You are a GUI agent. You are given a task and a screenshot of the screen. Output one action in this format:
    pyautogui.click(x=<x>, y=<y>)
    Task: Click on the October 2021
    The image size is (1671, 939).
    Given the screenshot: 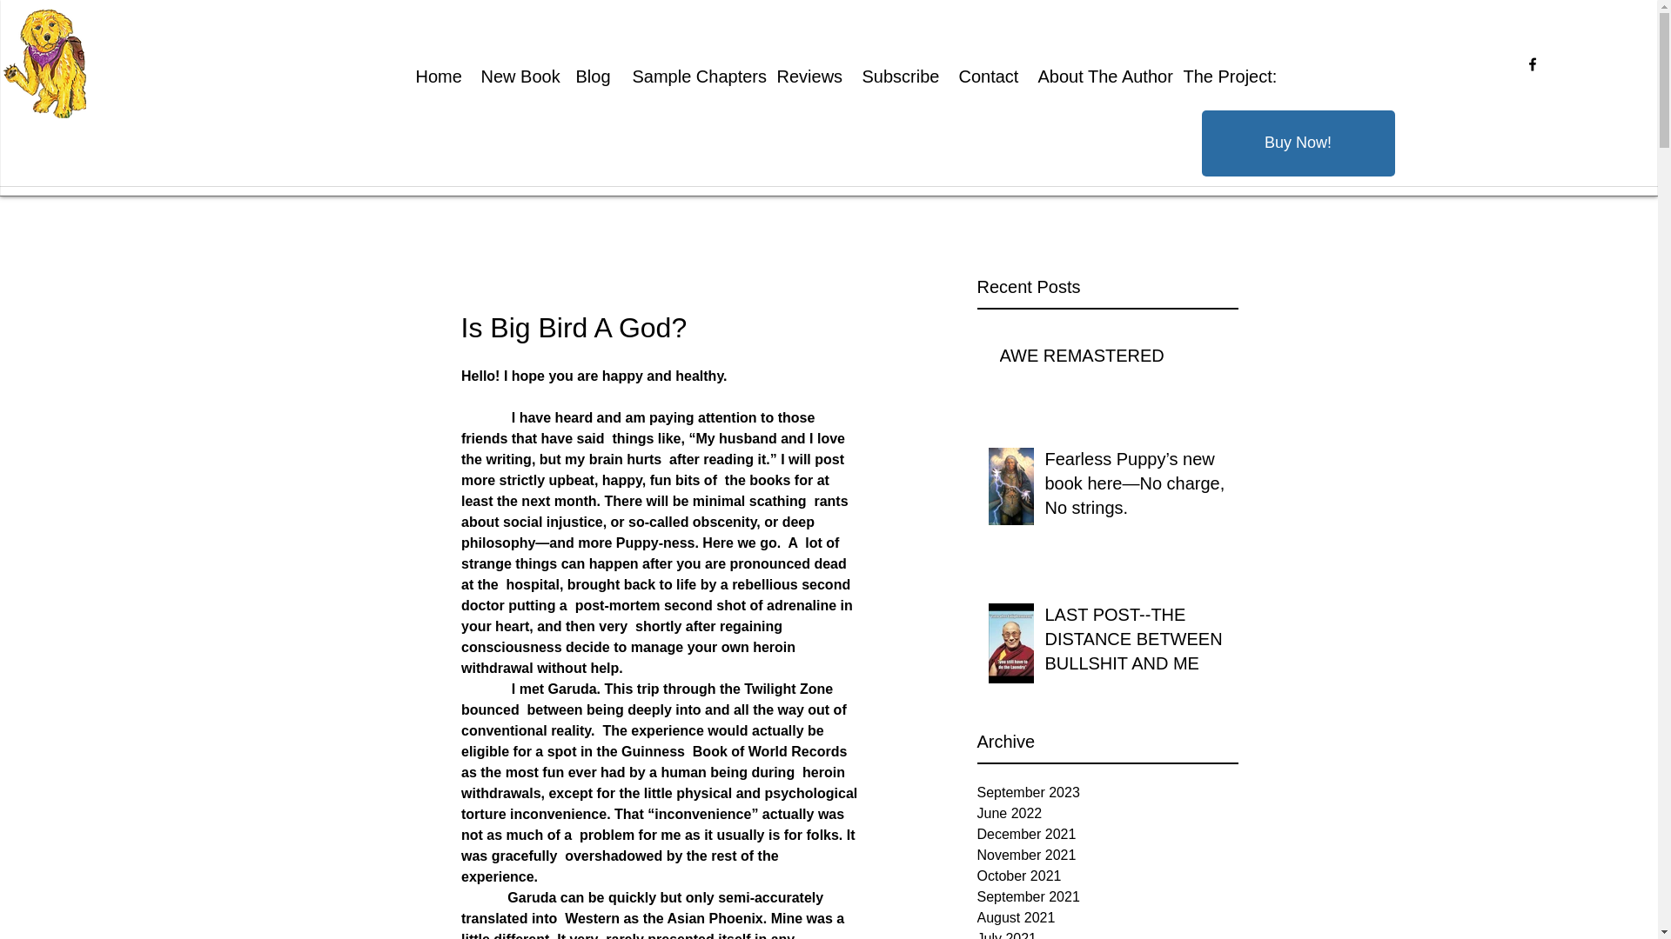 What is the action you would take?
    pyautogui.click(x=1107, y=876)
    